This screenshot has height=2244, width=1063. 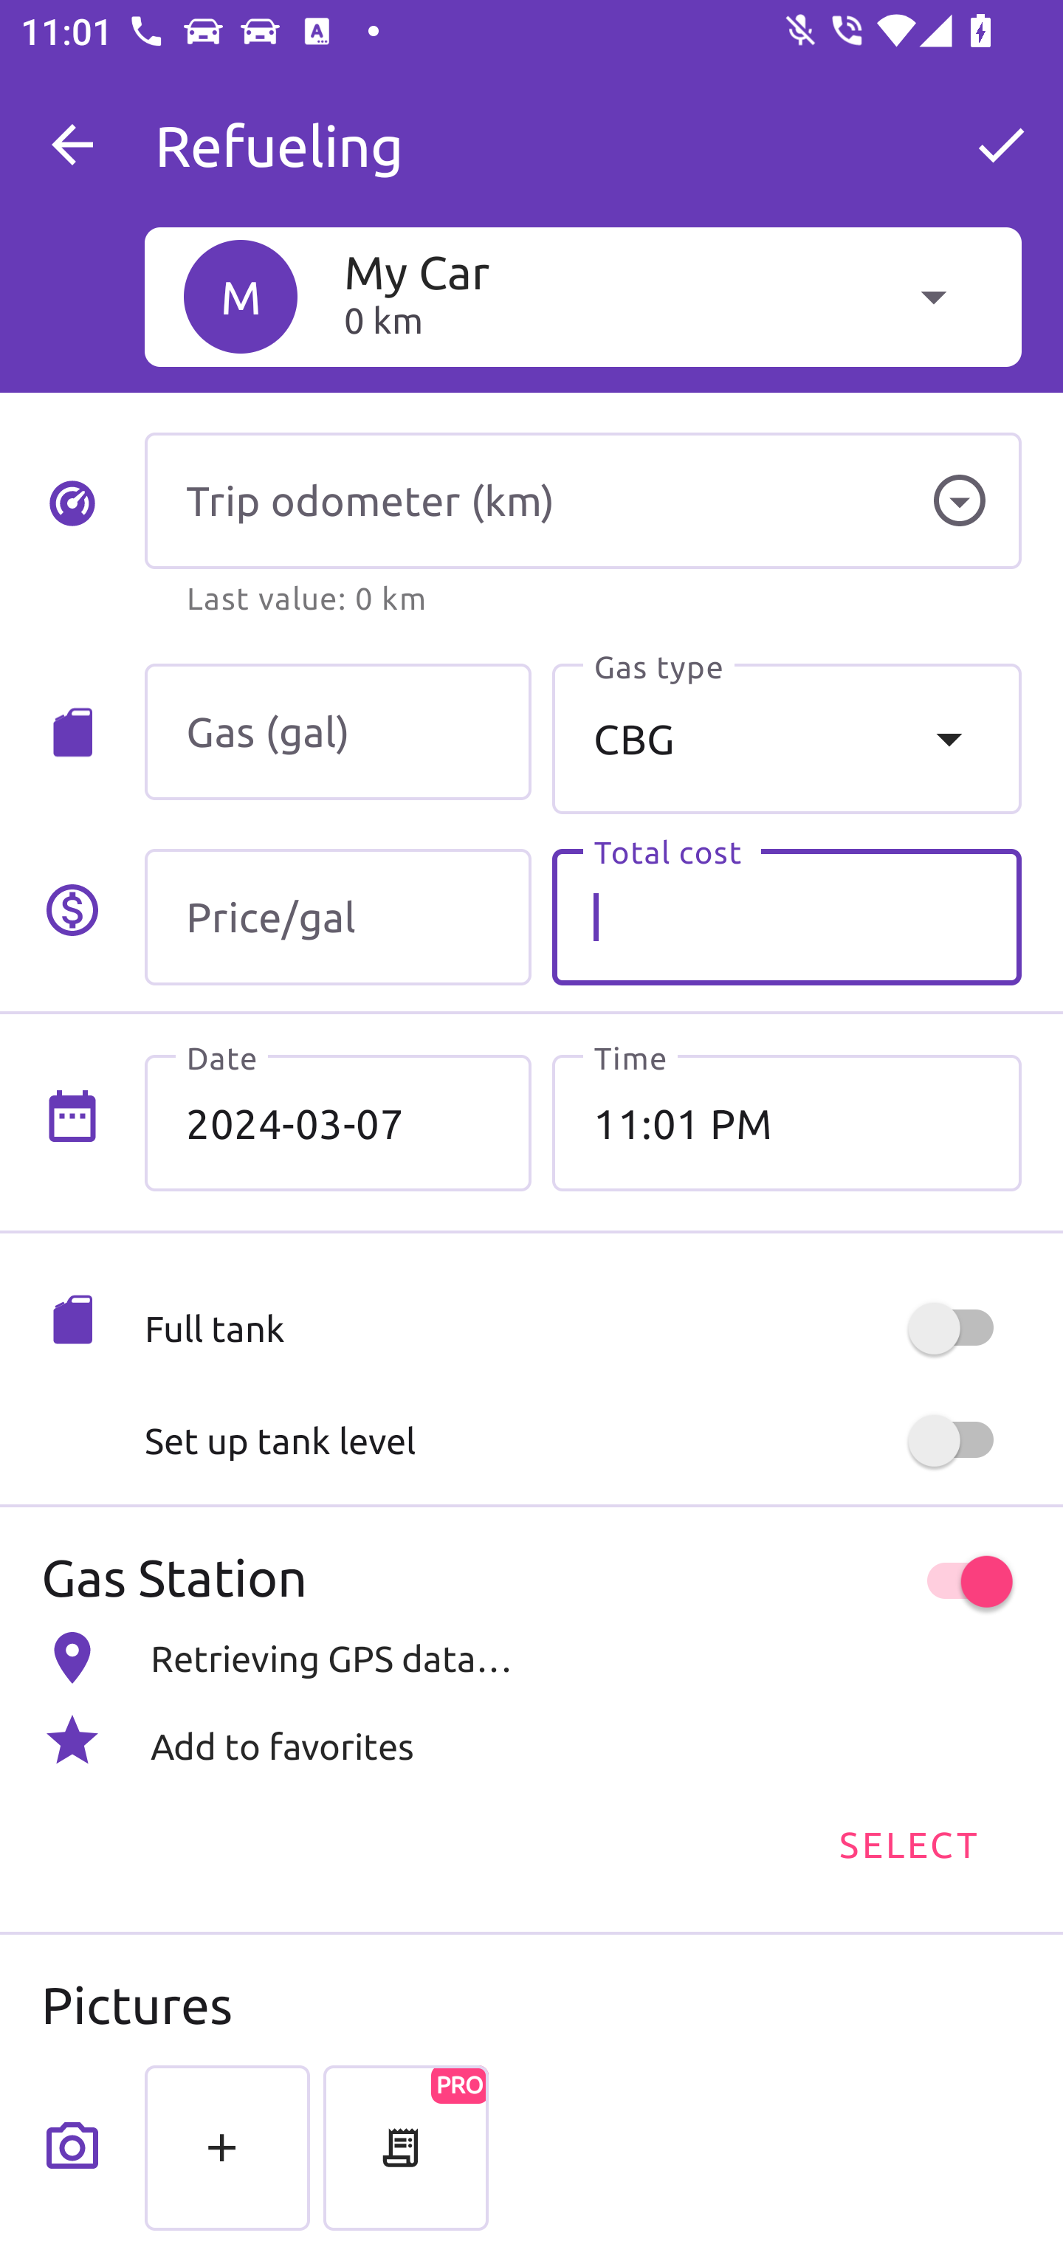 What do you see at coordinates (531, 1740) in the screenshot?
I see `Add to favorites` at bounding box center [531, 1740].